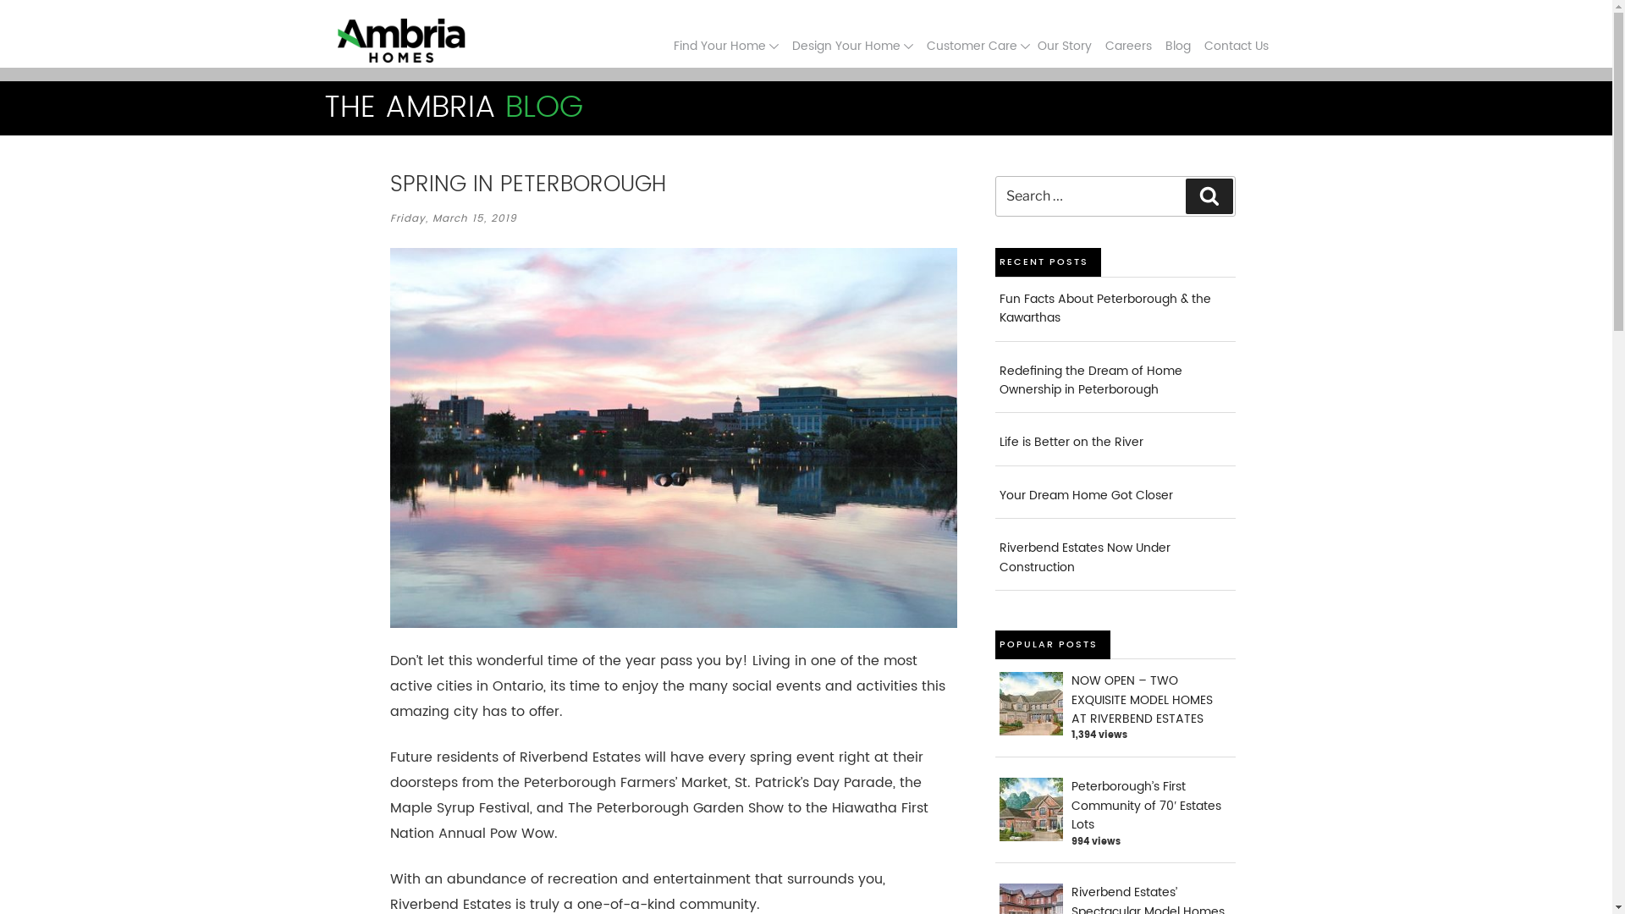  What do you see at coordinates (453, 219) in the screenshot?
I see `Friday, March 15, 2019` at bounding box center [453, 219].